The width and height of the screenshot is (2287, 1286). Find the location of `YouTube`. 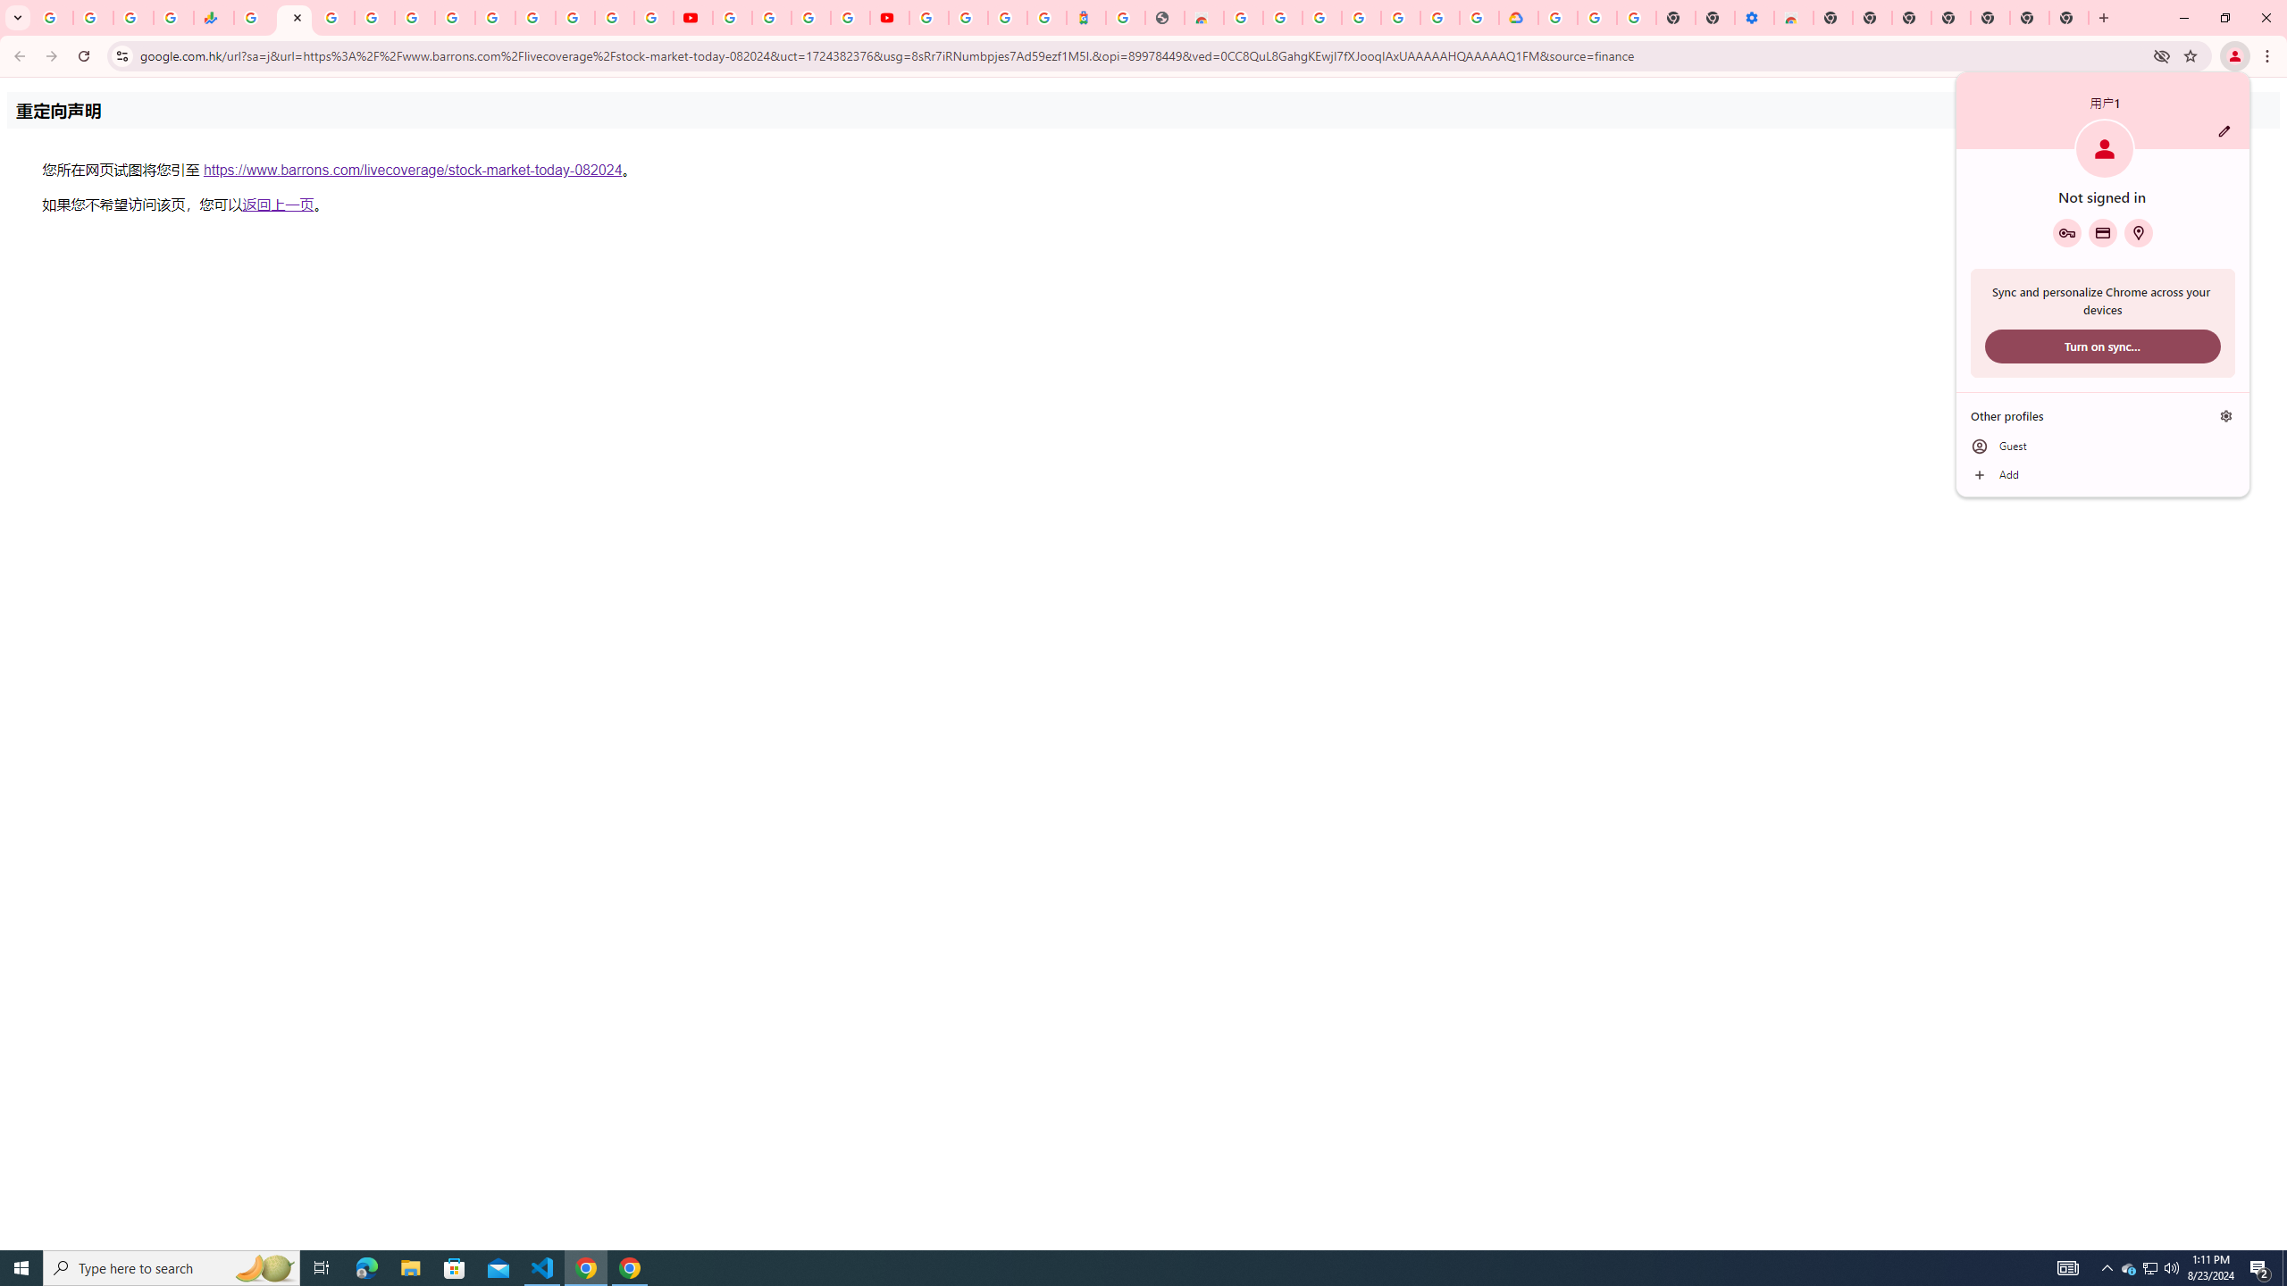

YouTube is located at coordinates (2103, 475).